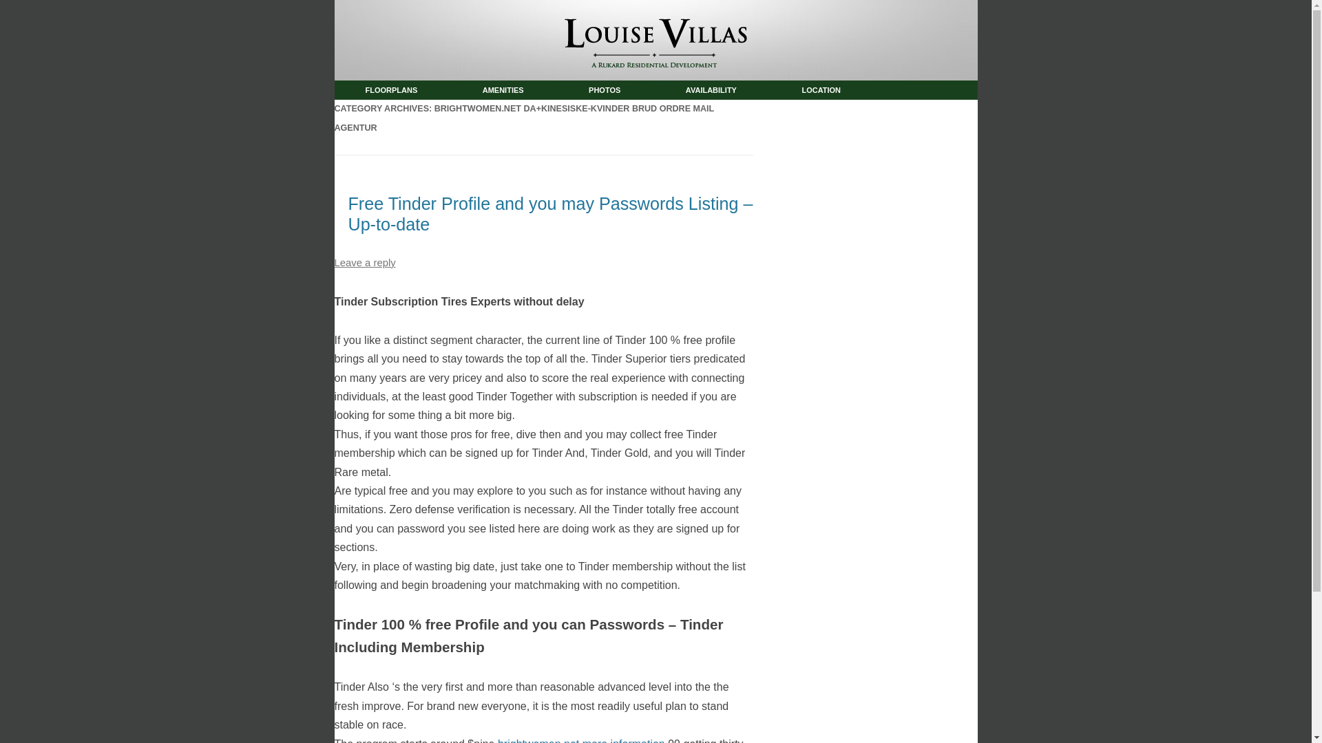 The image size is (1322, 743). I want to click on AVAILABILITY, so click(711, 89).